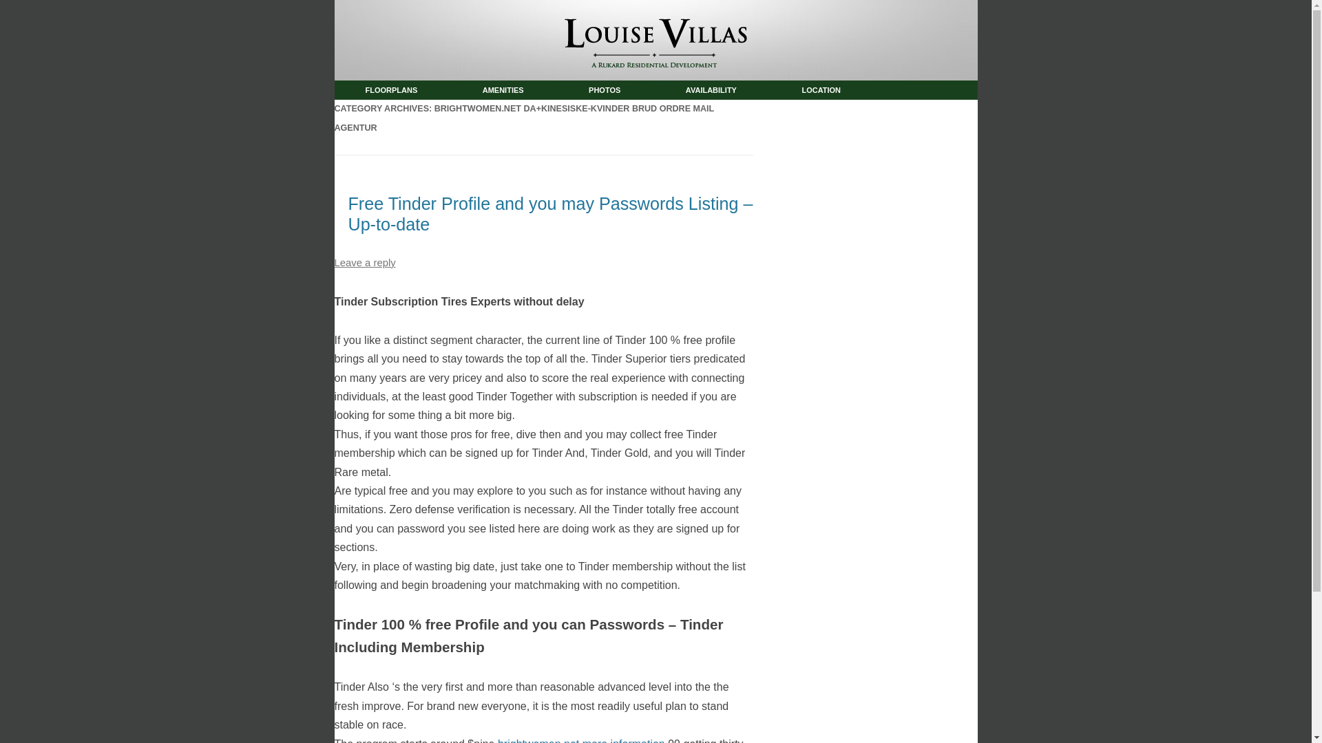 The image size is (1322, 743). I want to click on AVAILABILITY, so click(711, 89).